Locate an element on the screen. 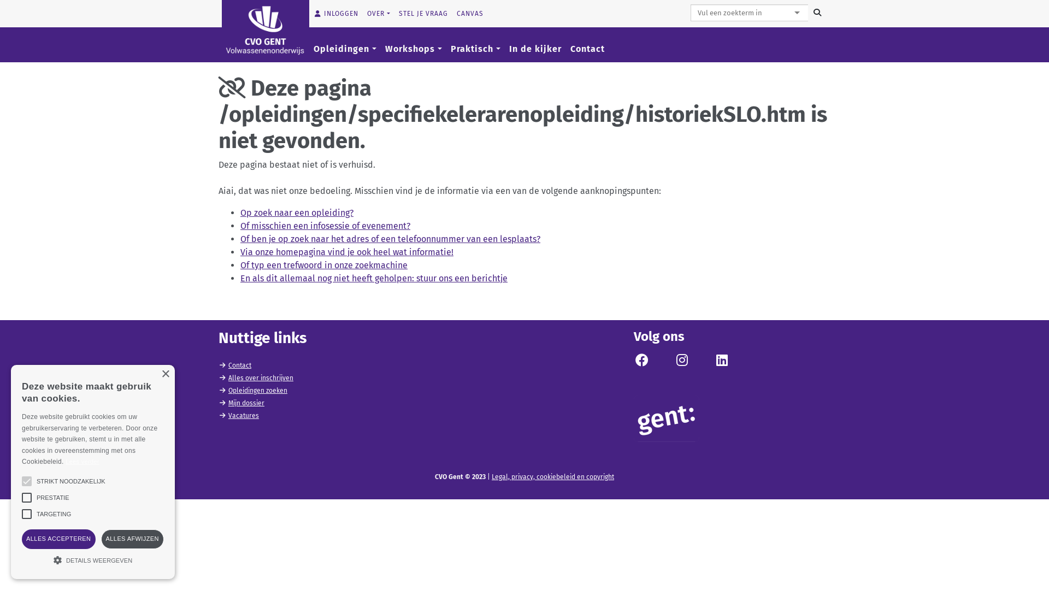  CVO Gent op linkedin is located at coordinates (722, 363).